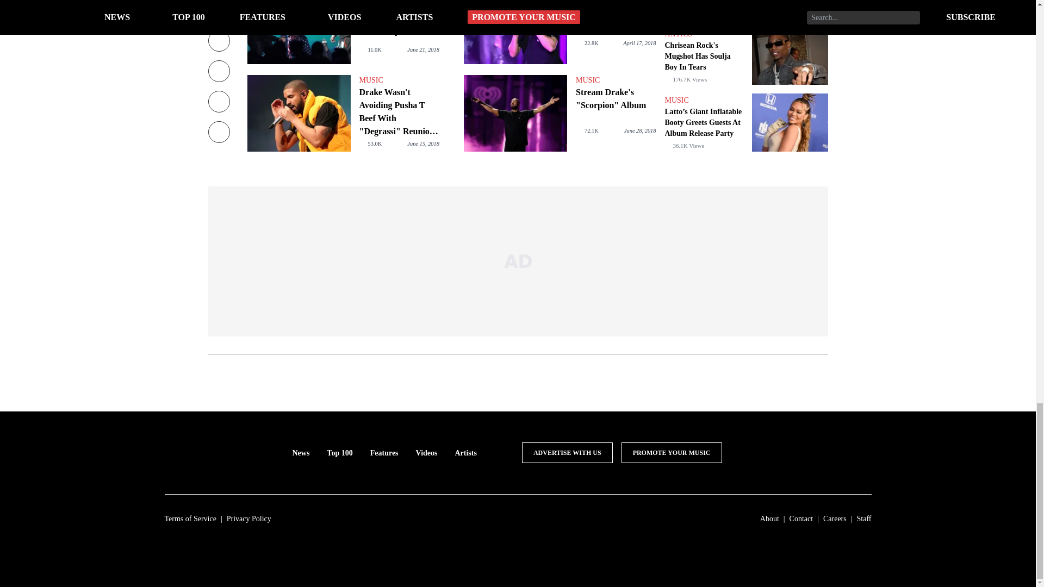  What do you see at coordinates (399, 18) in the screenshot?
I see `DJ Khaled Teases A Drake Collaboration On "Scorpion"` at bounding box center [399, 18].